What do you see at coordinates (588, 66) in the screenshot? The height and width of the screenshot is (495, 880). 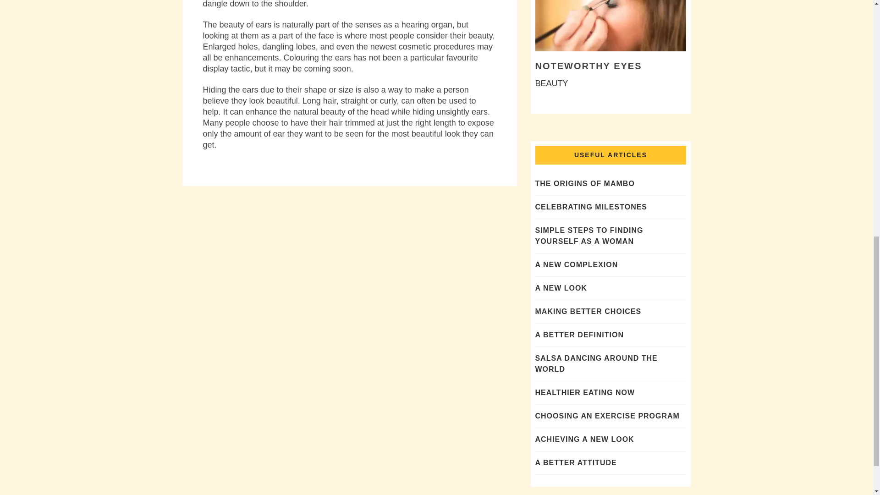 I see `NOTEWORTHY EYES` at bounding box center [588, 66].